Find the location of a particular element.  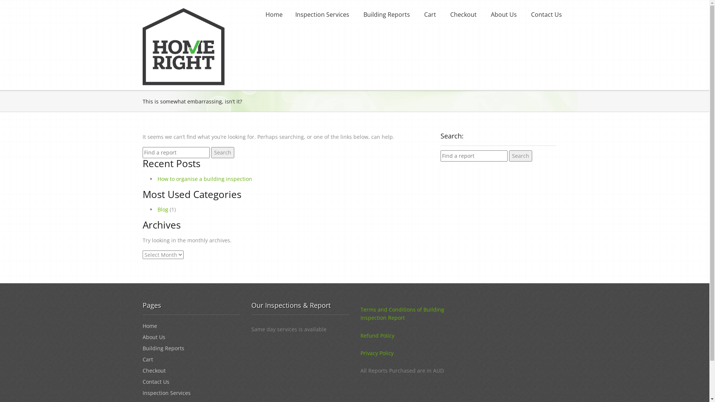

Inspection Services is located at coordinates (322, 15).